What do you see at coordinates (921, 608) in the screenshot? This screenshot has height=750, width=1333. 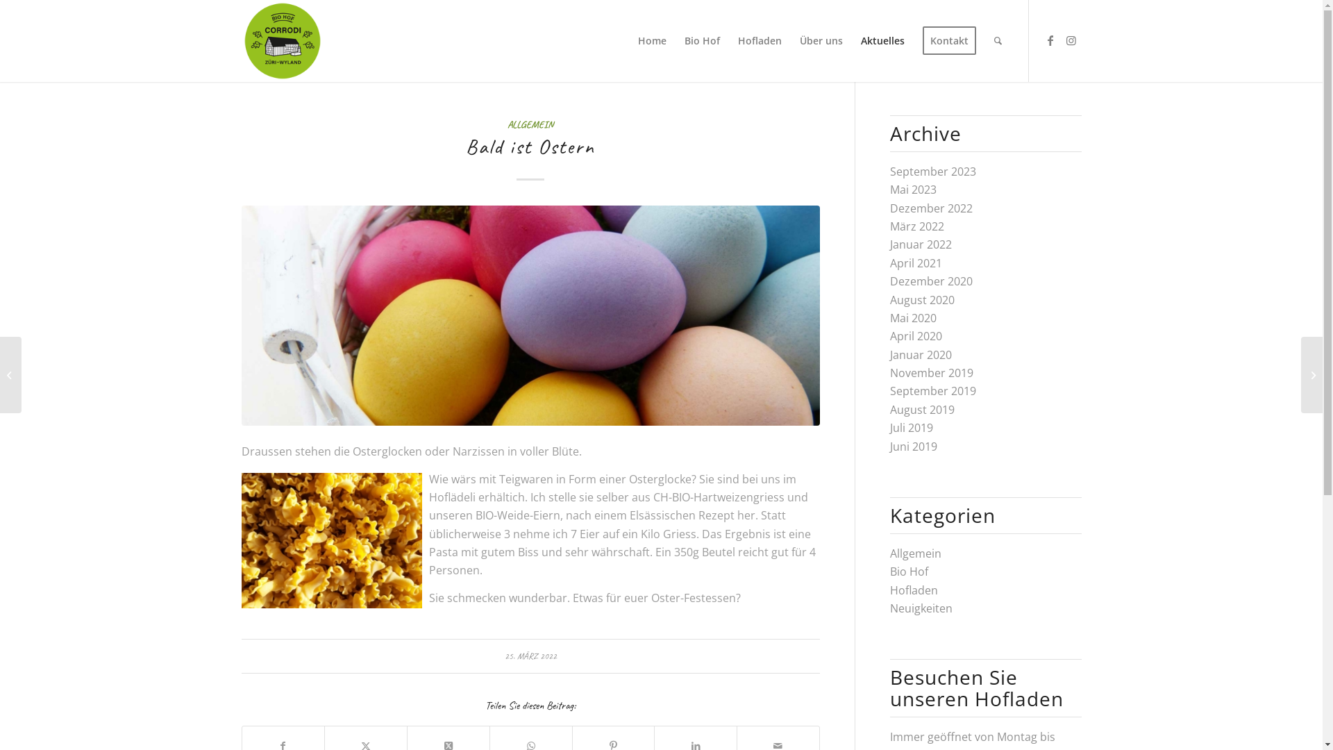 I see `Neuigkeiten` at bounding box center [921, 608].